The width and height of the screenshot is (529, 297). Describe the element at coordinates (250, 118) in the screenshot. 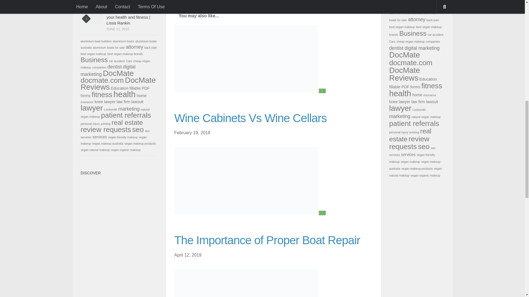

I see `Wine Cabinets Vs Wine Cellars` at that location.